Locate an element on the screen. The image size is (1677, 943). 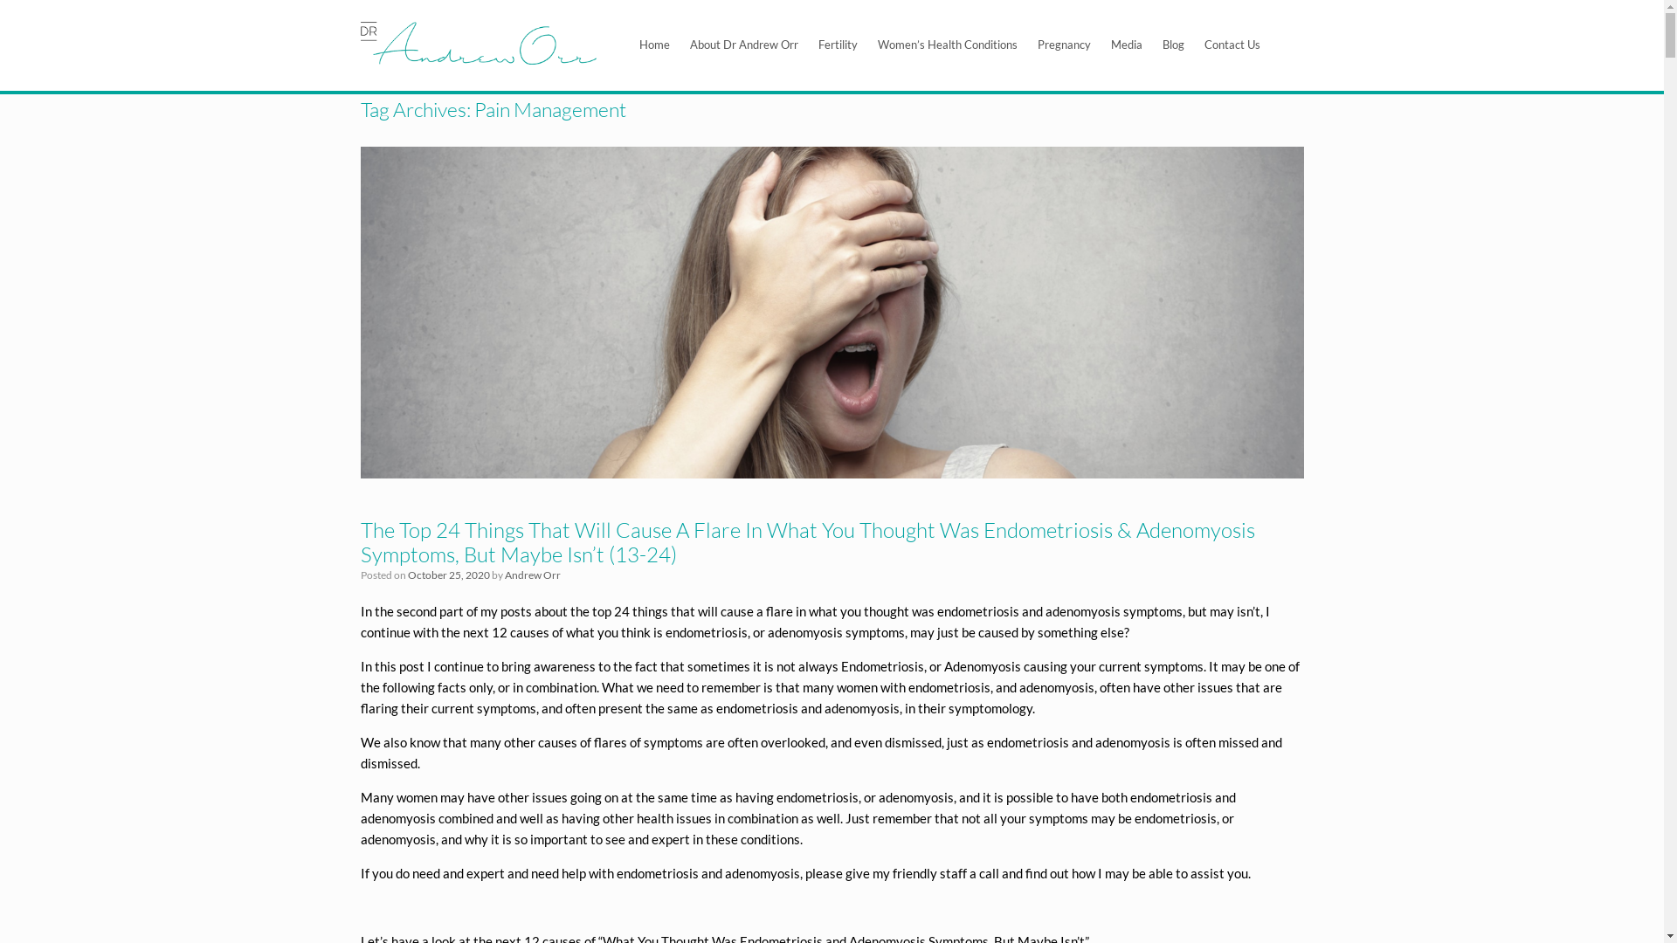
Home is located at coordinates (655, 45).